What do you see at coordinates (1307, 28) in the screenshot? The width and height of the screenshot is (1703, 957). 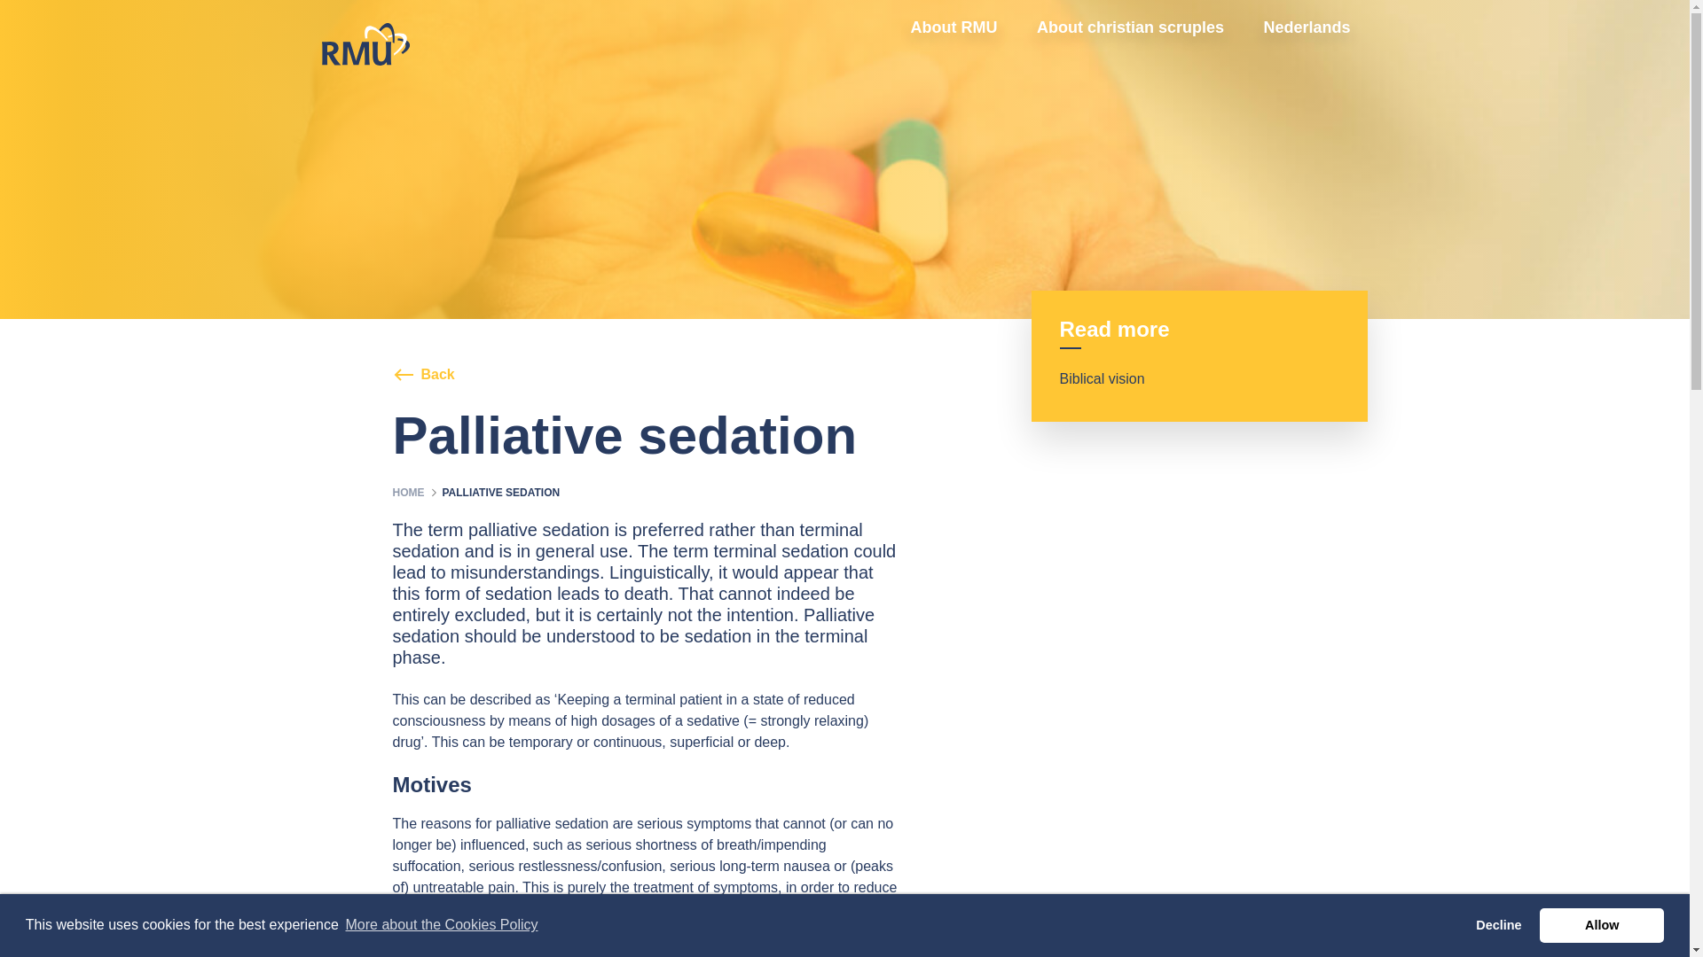 I see `Nederlands` at bounding box center [1307, 28].